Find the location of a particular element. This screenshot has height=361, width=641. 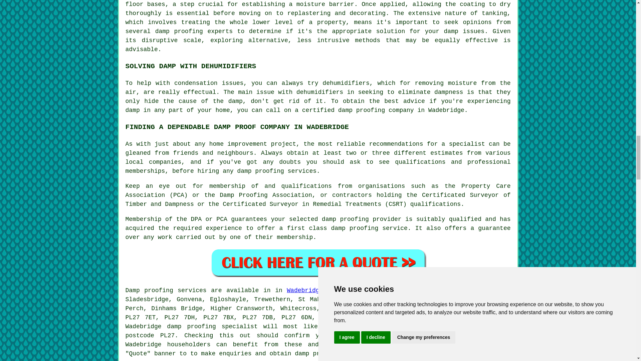

Book a Damp Proofing in Wadebridge UK is located at coordinates (318, 262).